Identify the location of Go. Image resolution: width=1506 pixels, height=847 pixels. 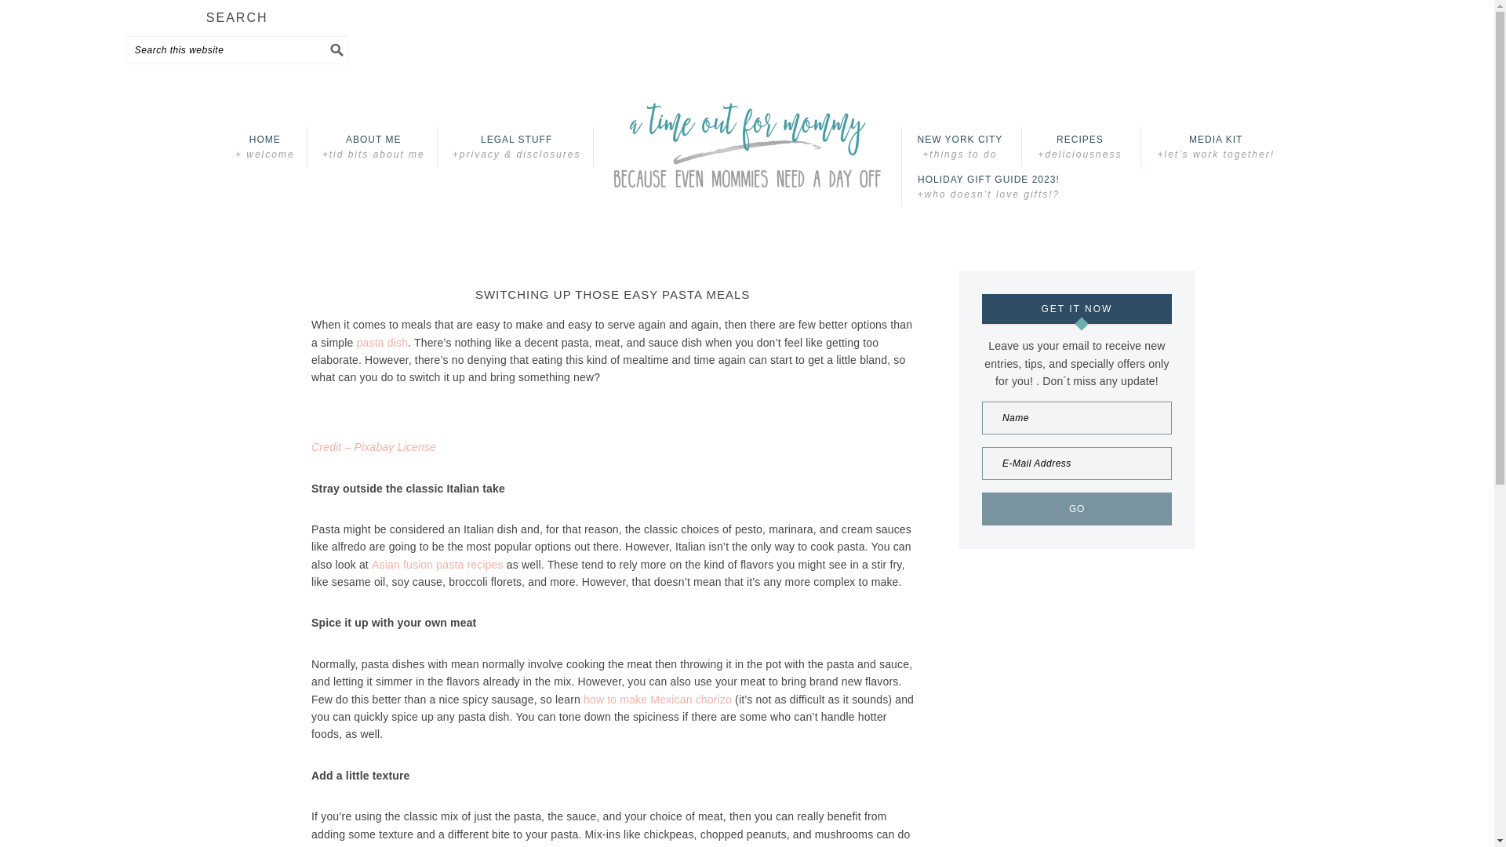
(1076, 508).